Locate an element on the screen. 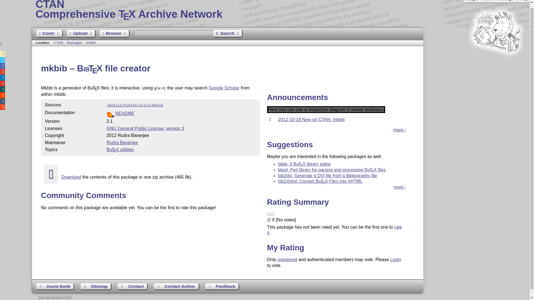 Image resolution: width=534 pixels, height=300 pixels. Help is located at coordinates (522, 1).